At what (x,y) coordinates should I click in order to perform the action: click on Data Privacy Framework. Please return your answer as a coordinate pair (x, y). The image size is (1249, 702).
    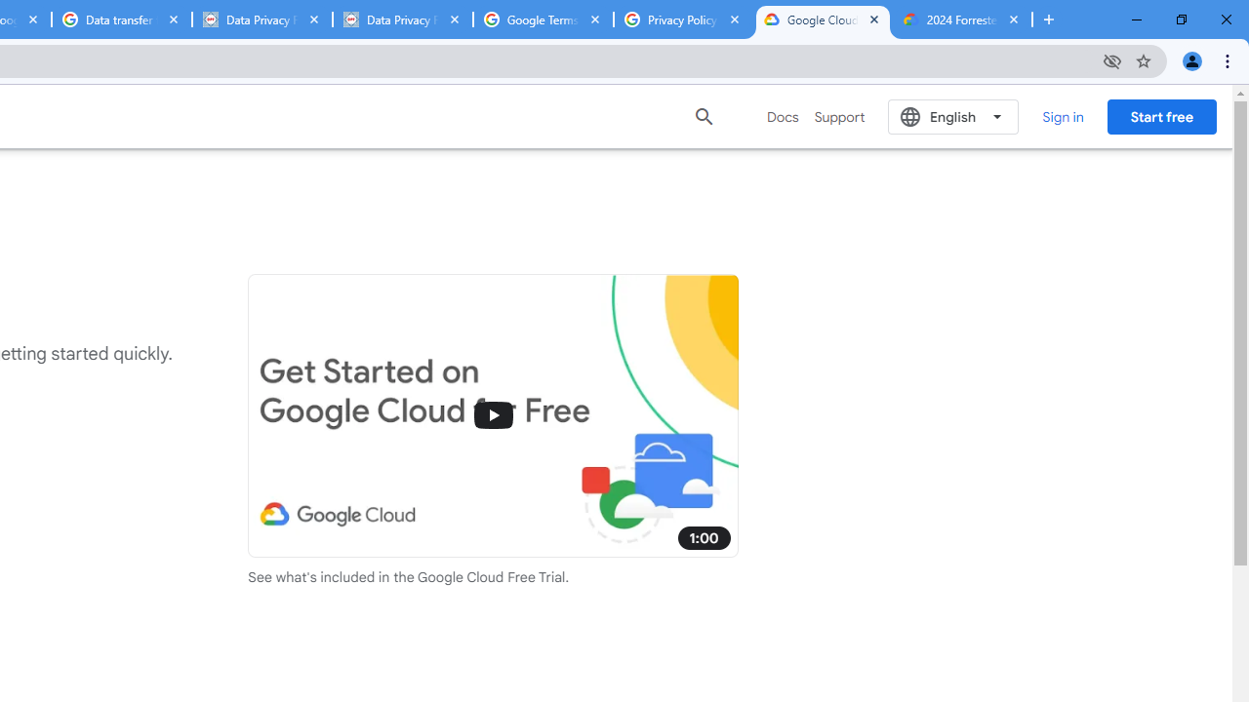
    Looking at the image, I should click on (262, 19).